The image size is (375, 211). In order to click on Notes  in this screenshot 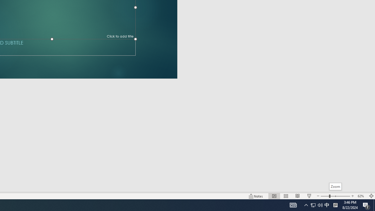, I will do `click(256, 196)`.